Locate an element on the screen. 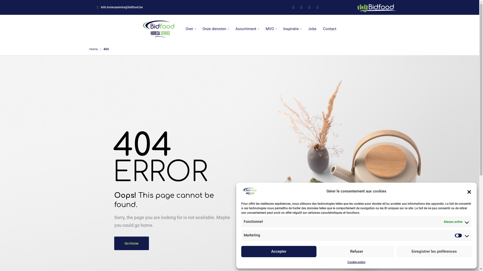 This screenshot has height=271, width=483. facebook is located at coordinates (294, 8).